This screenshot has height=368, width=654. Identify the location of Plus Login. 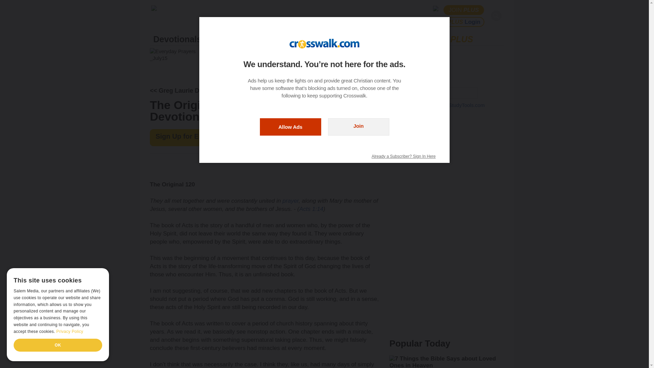
(464, 22).